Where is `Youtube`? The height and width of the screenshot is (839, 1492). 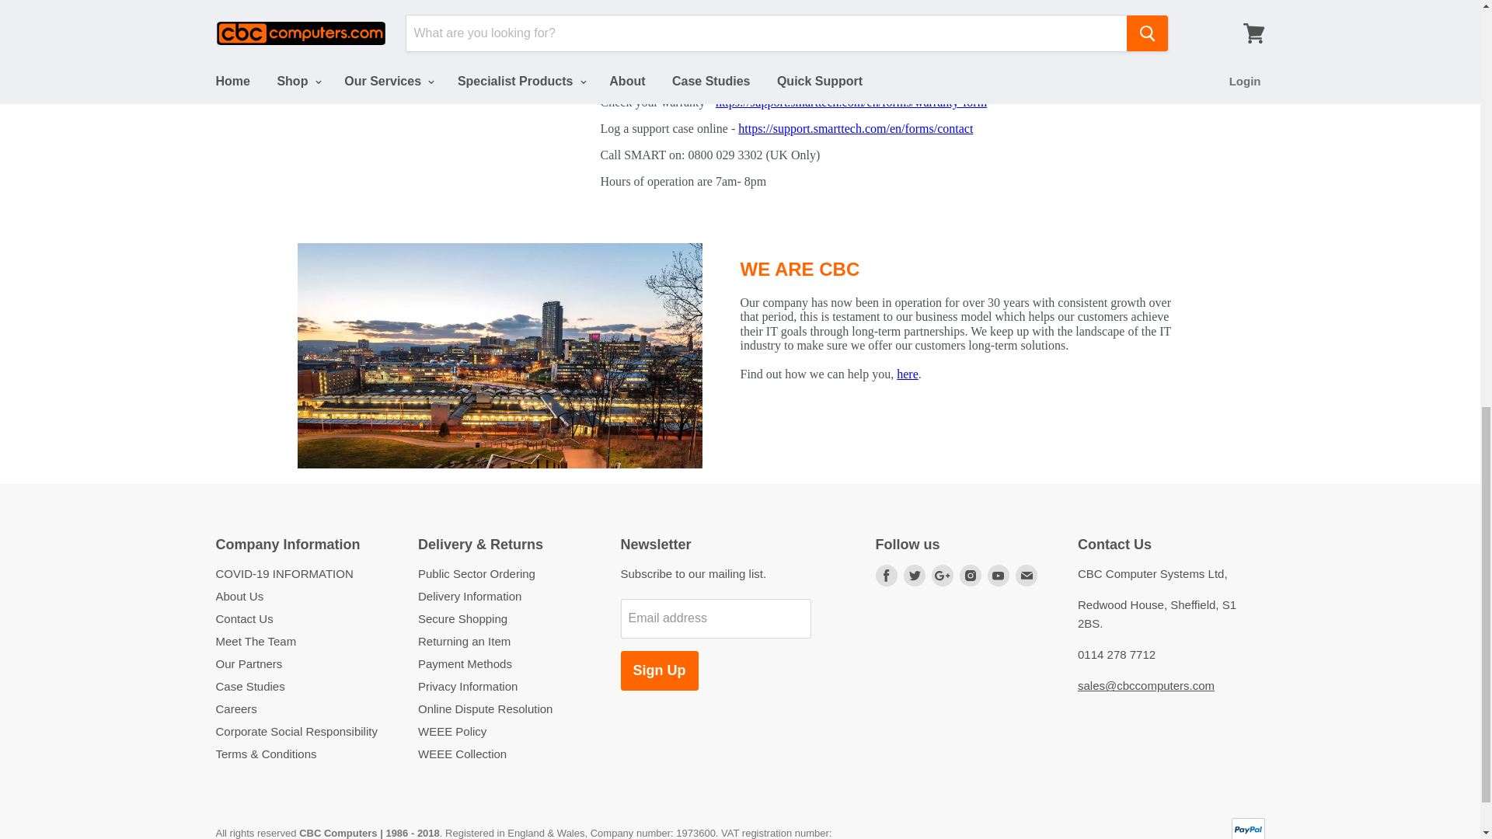
Youtube is located at coordinates (997, 575).